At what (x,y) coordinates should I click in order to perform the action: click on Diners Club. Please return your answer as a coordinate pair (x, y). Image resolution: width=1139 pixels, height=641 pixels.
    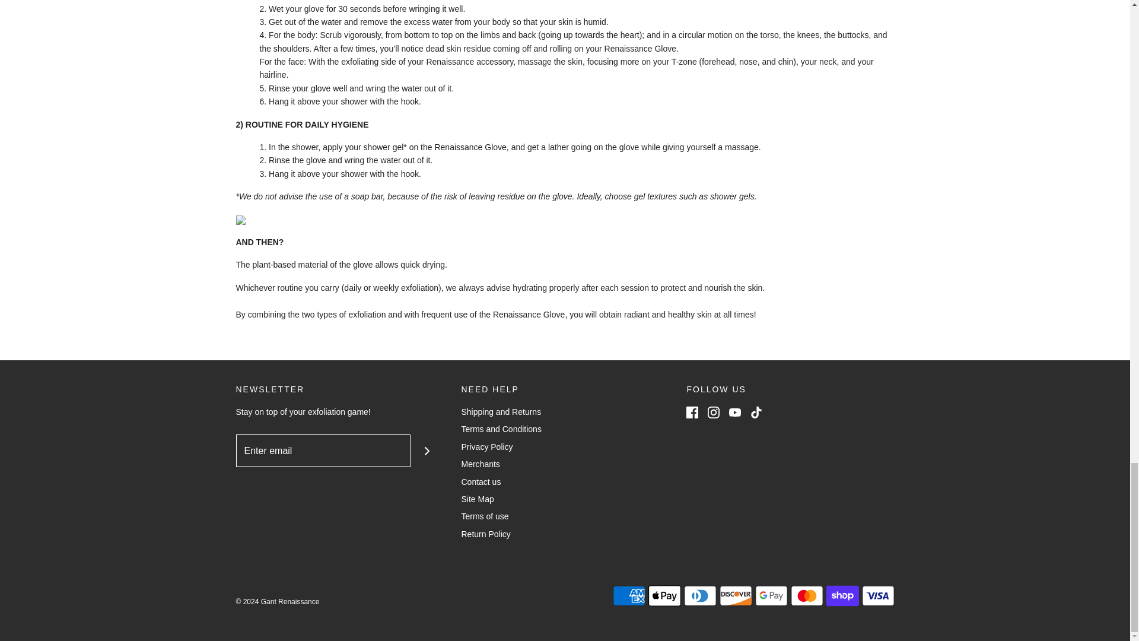
    Looking at the image, I should click on (700, 595).